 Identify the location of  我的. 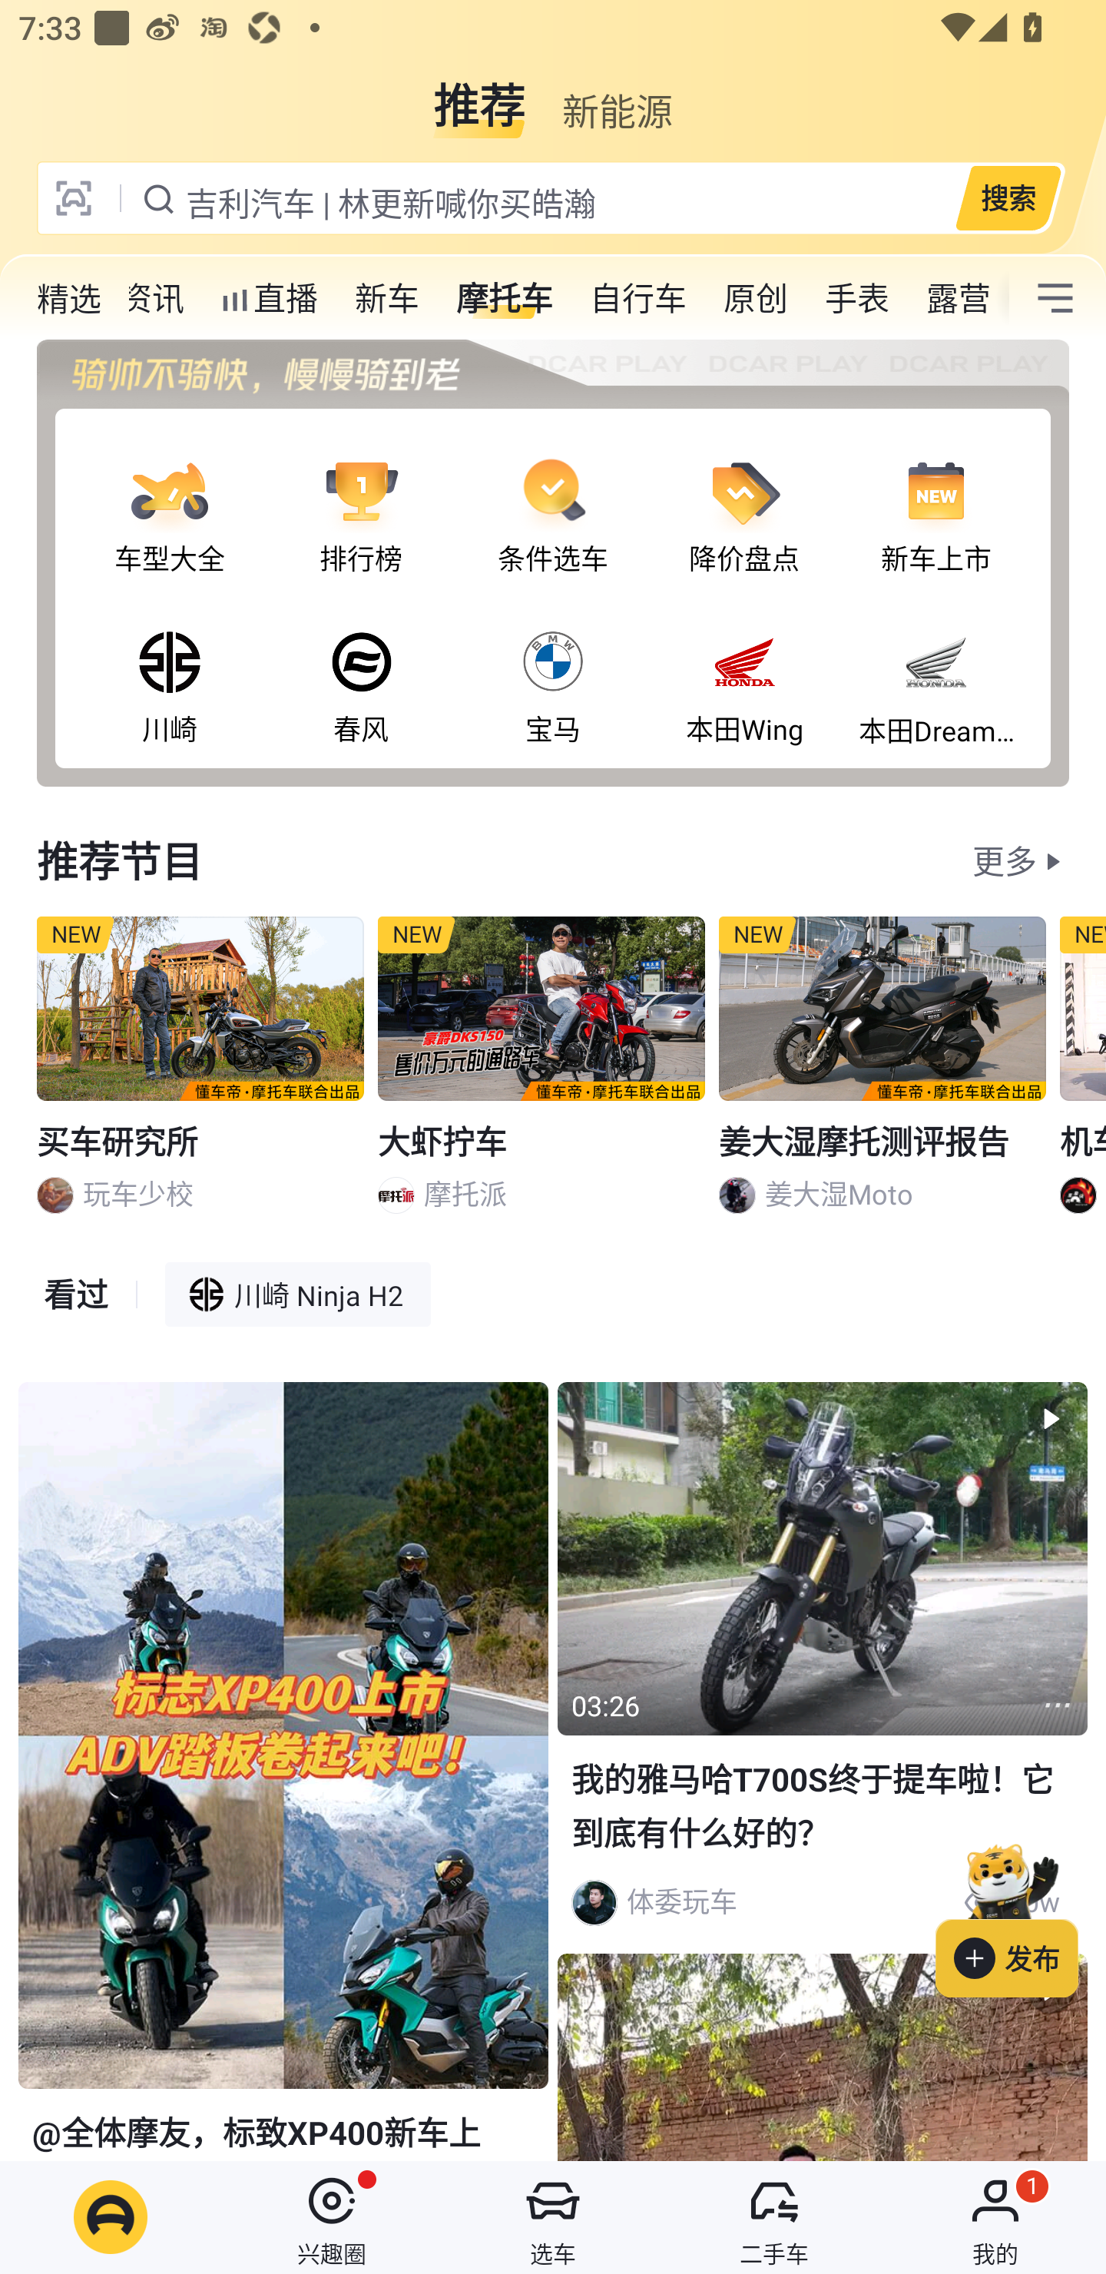
(995, 2217).